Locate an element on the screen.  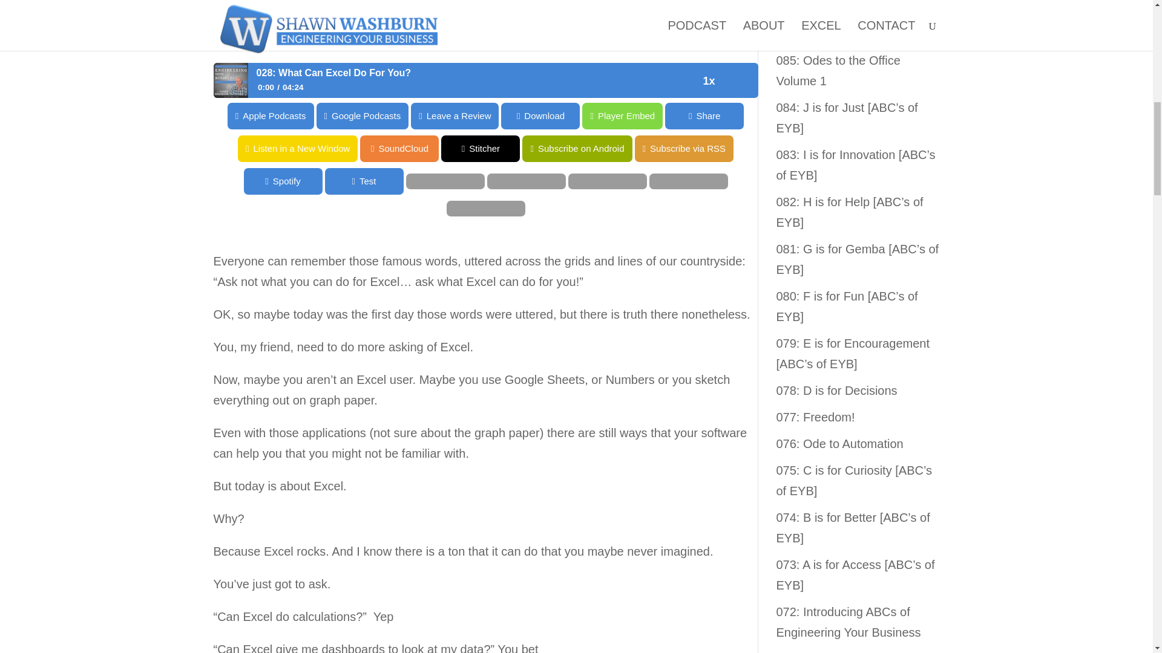
Subscribe via RSS is located at coordinates (50, 148).